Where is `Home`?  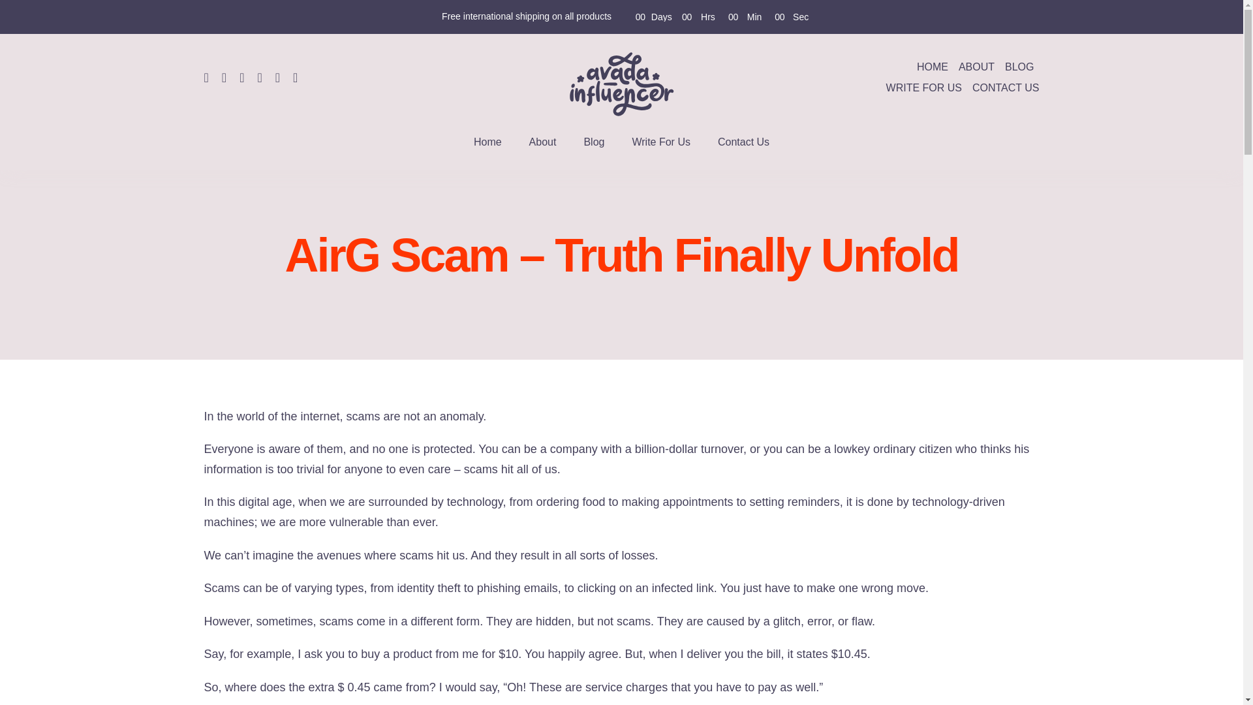 Home is located at coordinates (487, 142).